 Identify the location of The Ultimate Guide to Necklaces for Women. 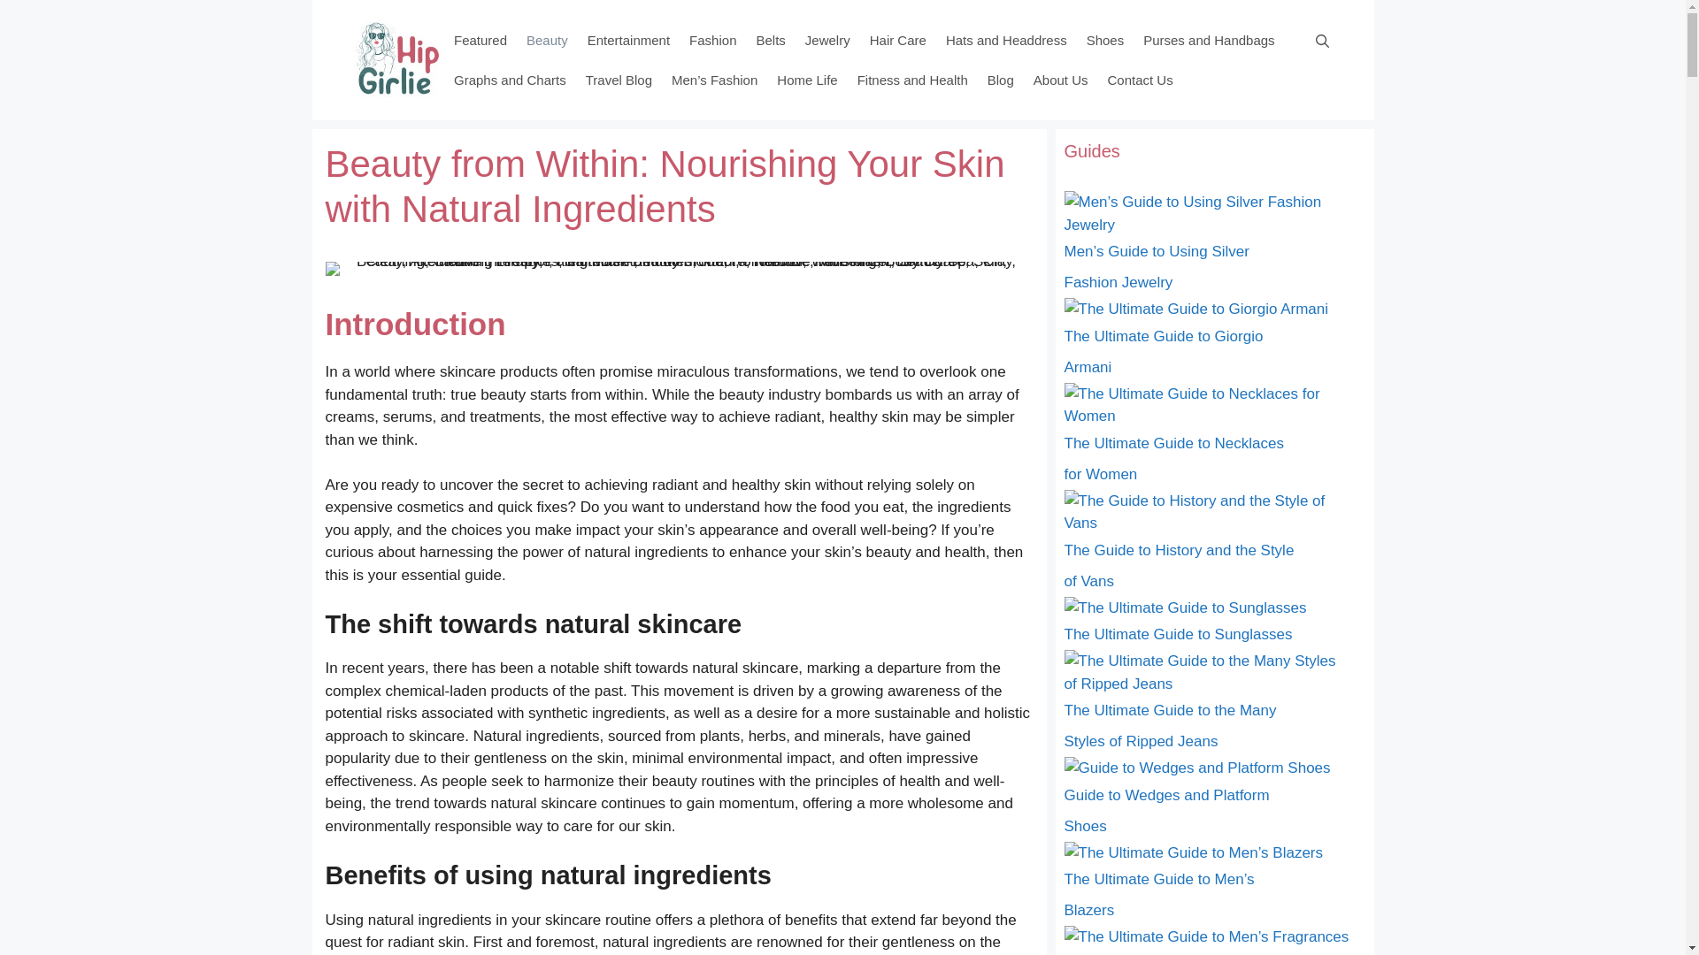
(1173, 459).